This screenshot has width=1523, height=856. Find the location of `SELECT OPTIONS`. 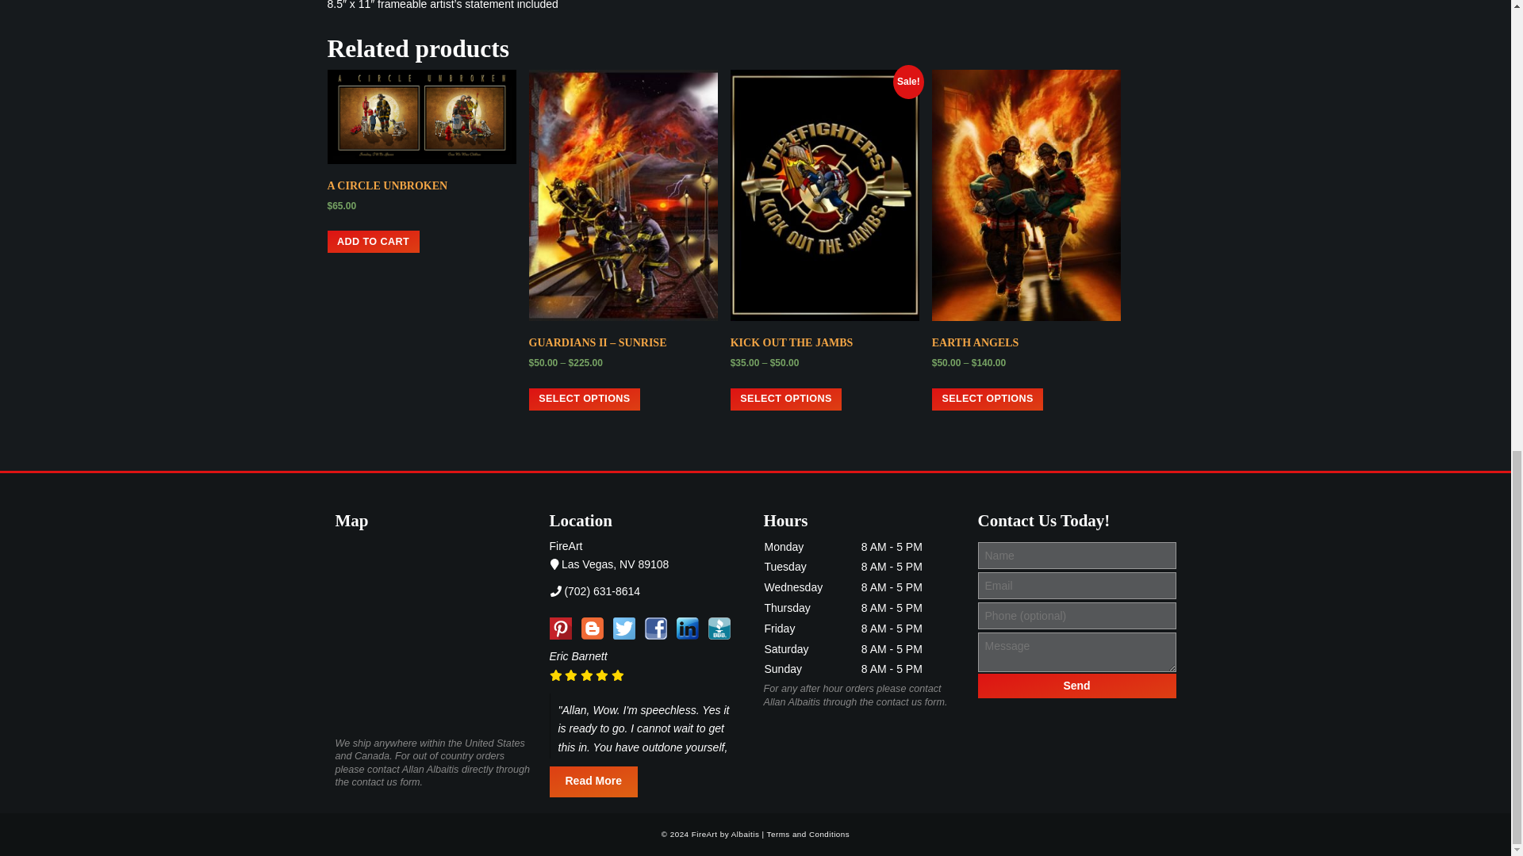

SELECT OPTIONS is located at coordinates (585, 399).